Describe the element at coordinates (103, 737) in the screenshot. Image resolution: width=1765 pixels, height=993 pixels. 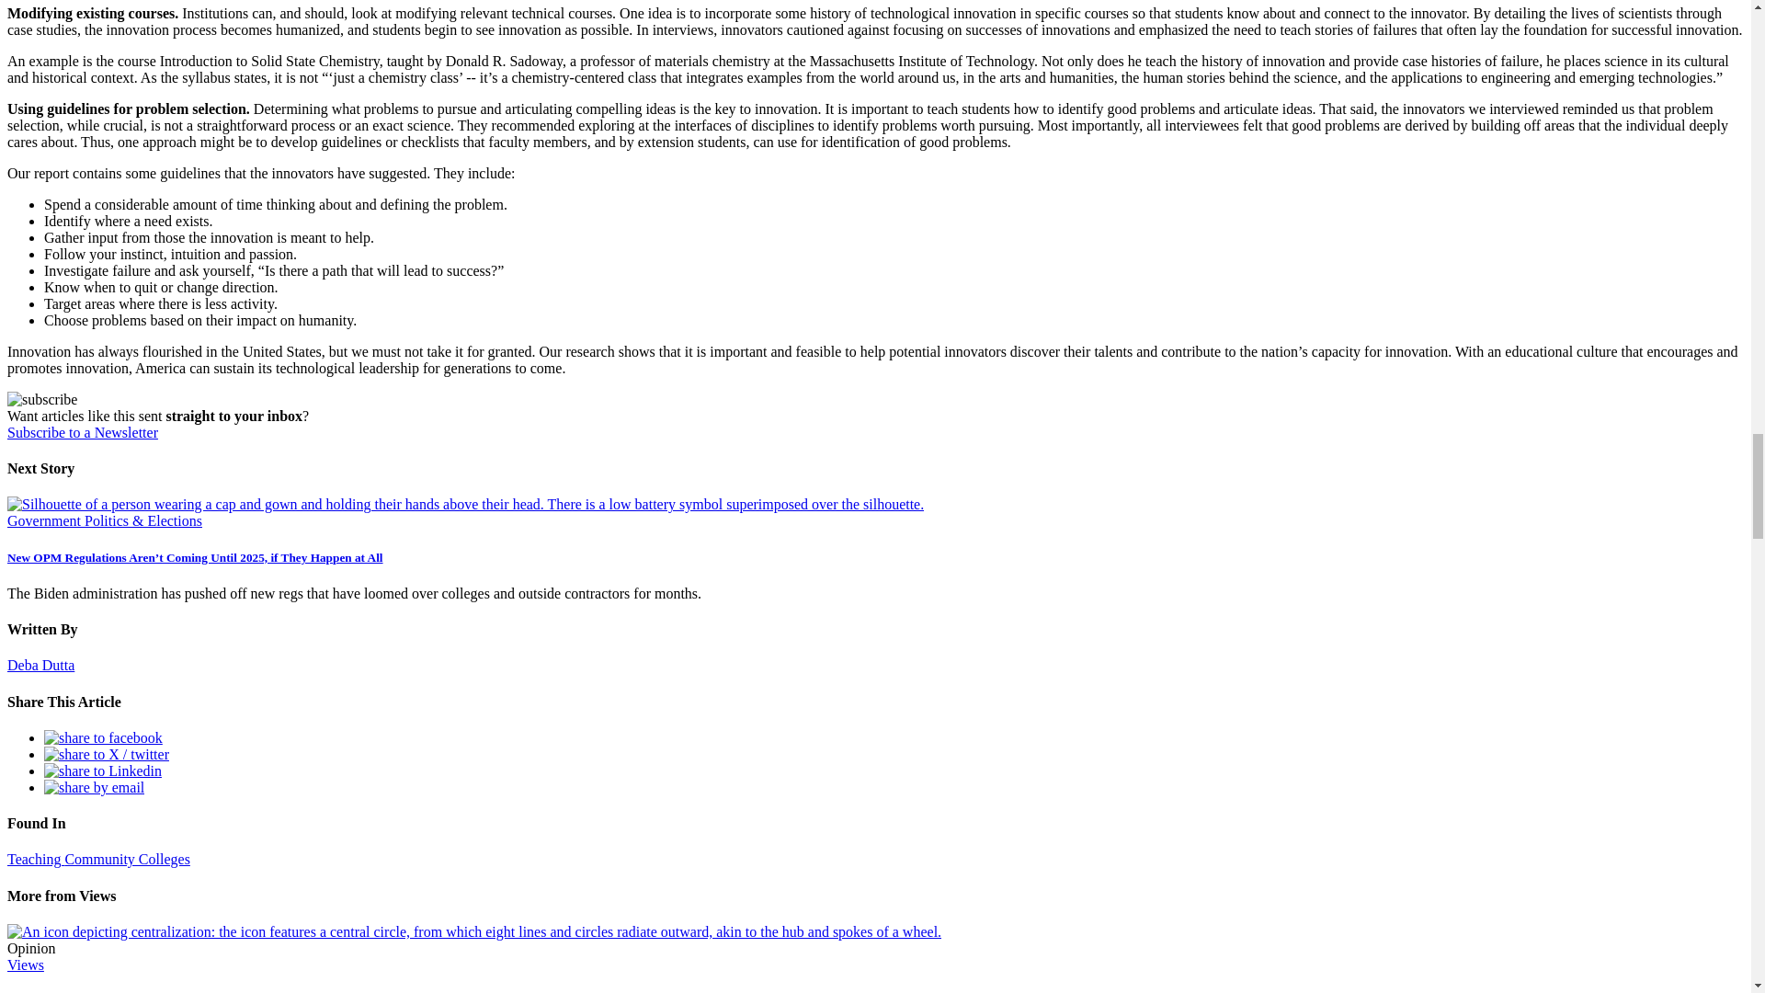
I see `share to facebook` at that location.